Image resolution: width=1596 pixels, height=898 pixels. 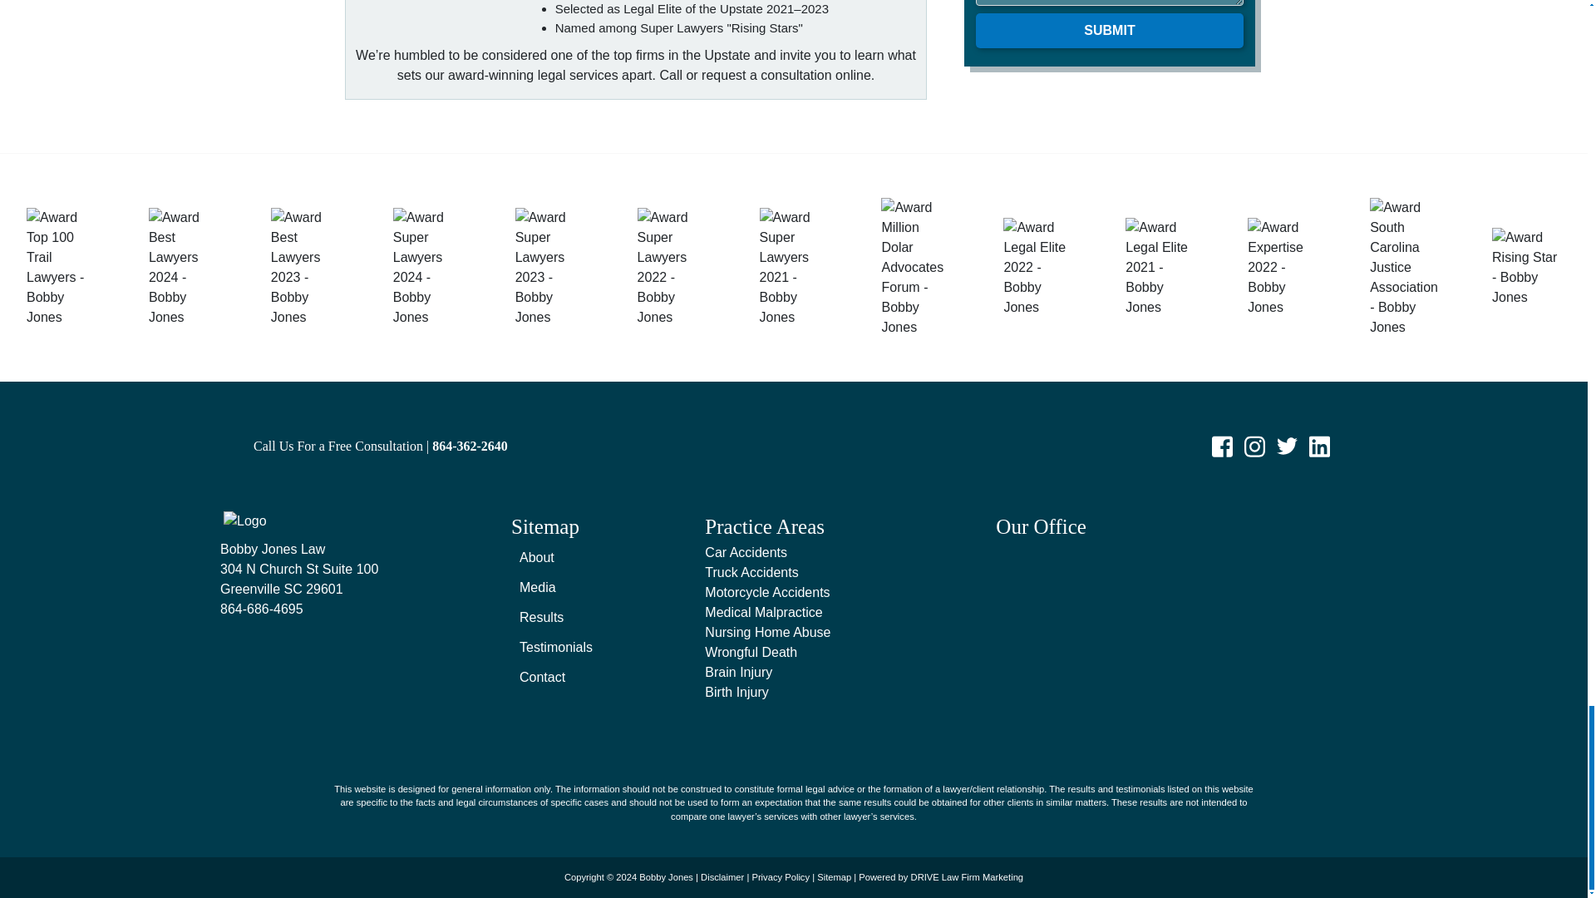 I want to click on Twitter, so click(x=1287, y=444).